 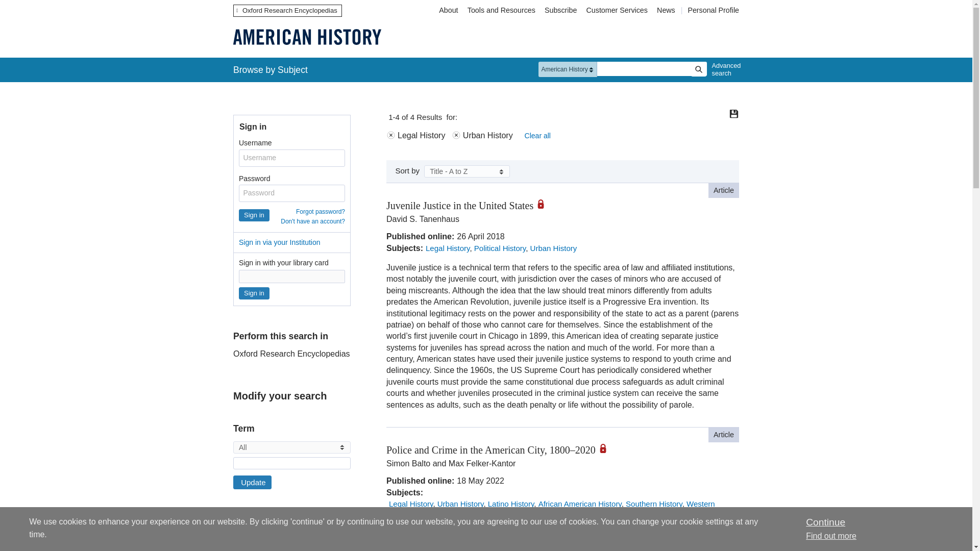 What do you see at coordinates (236, 544) in the screenshot?
I see `Subject Reference` at bounding box center [236, 544].